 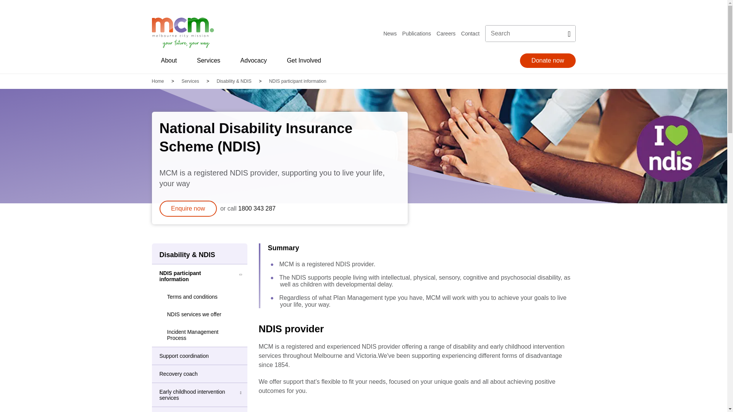 I want to click on NDIS participant information, so click(x=190, y=276).